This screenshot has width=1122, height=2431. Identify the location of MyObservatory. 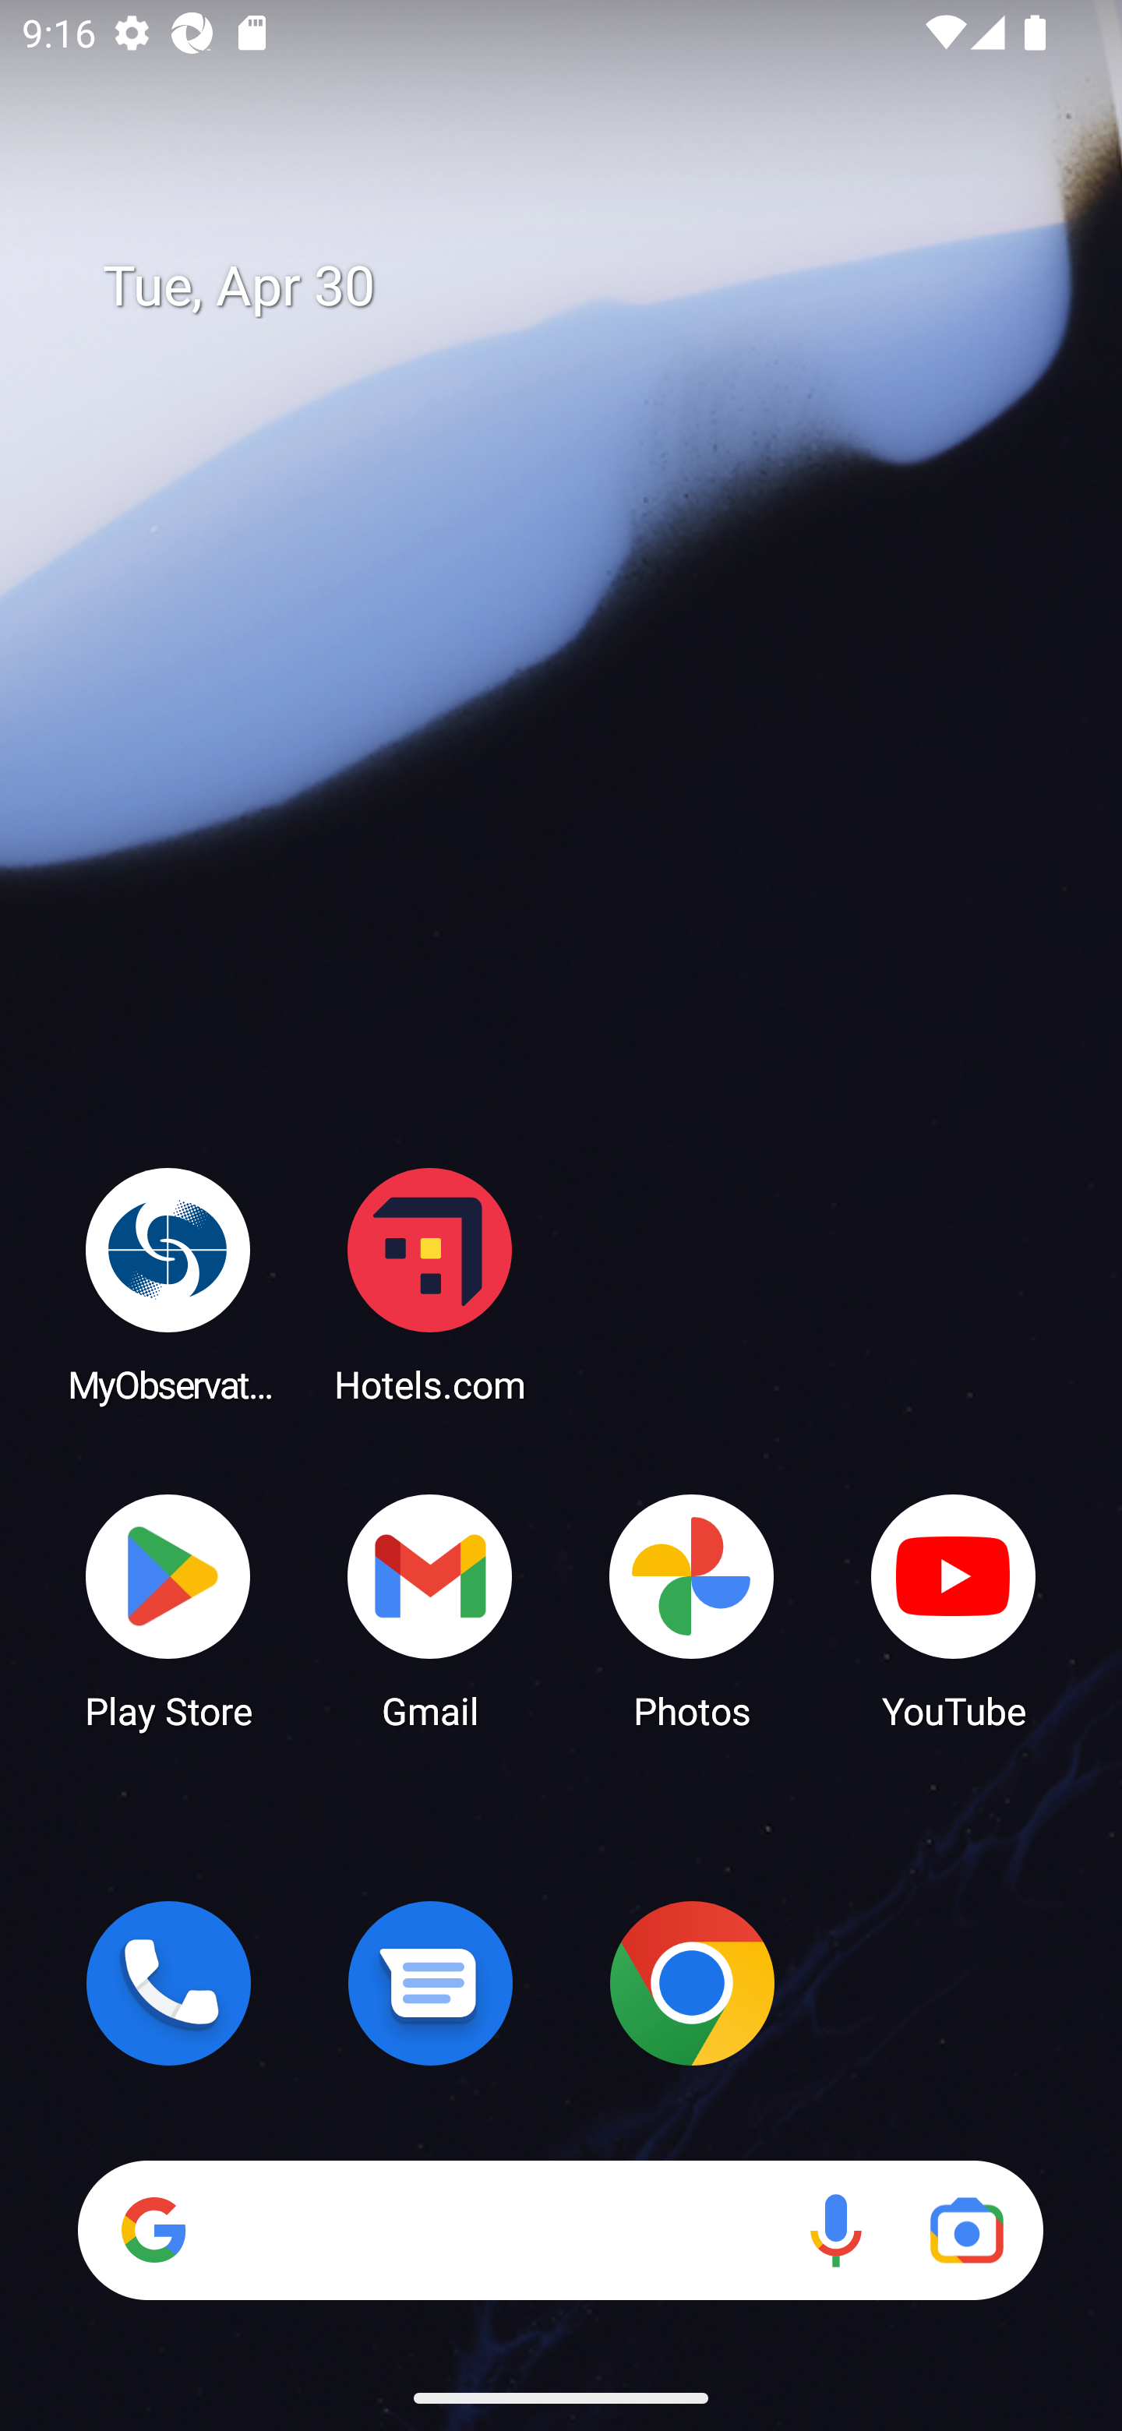
(168, 1284).